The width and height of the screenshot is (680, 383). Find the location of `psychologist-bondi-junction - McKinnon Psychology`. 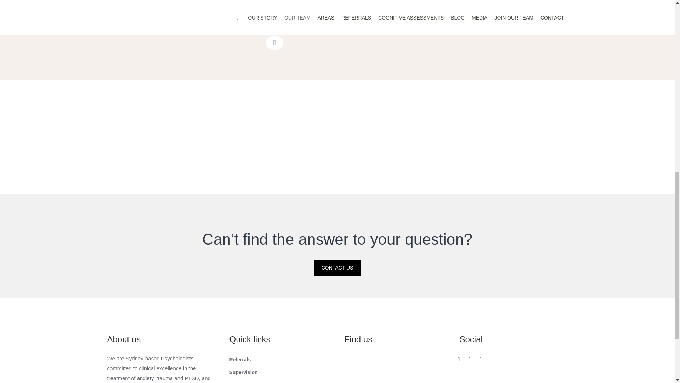

psychologist-bondi-junction - McKinnon Psychology is located at coordinates (166, 137).